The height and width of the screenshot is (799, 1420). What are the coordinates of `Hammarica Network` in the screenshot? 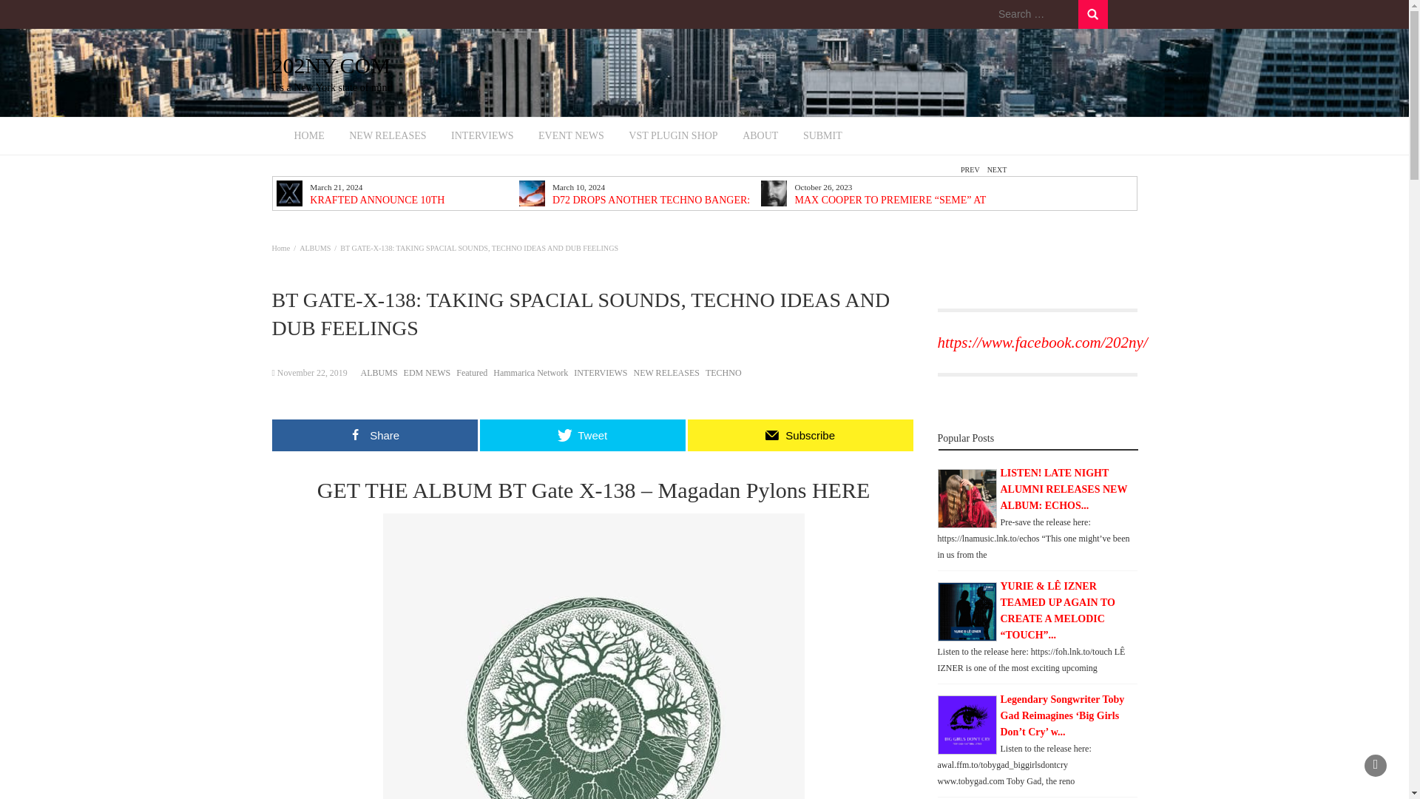 It's located at (1092, 14).